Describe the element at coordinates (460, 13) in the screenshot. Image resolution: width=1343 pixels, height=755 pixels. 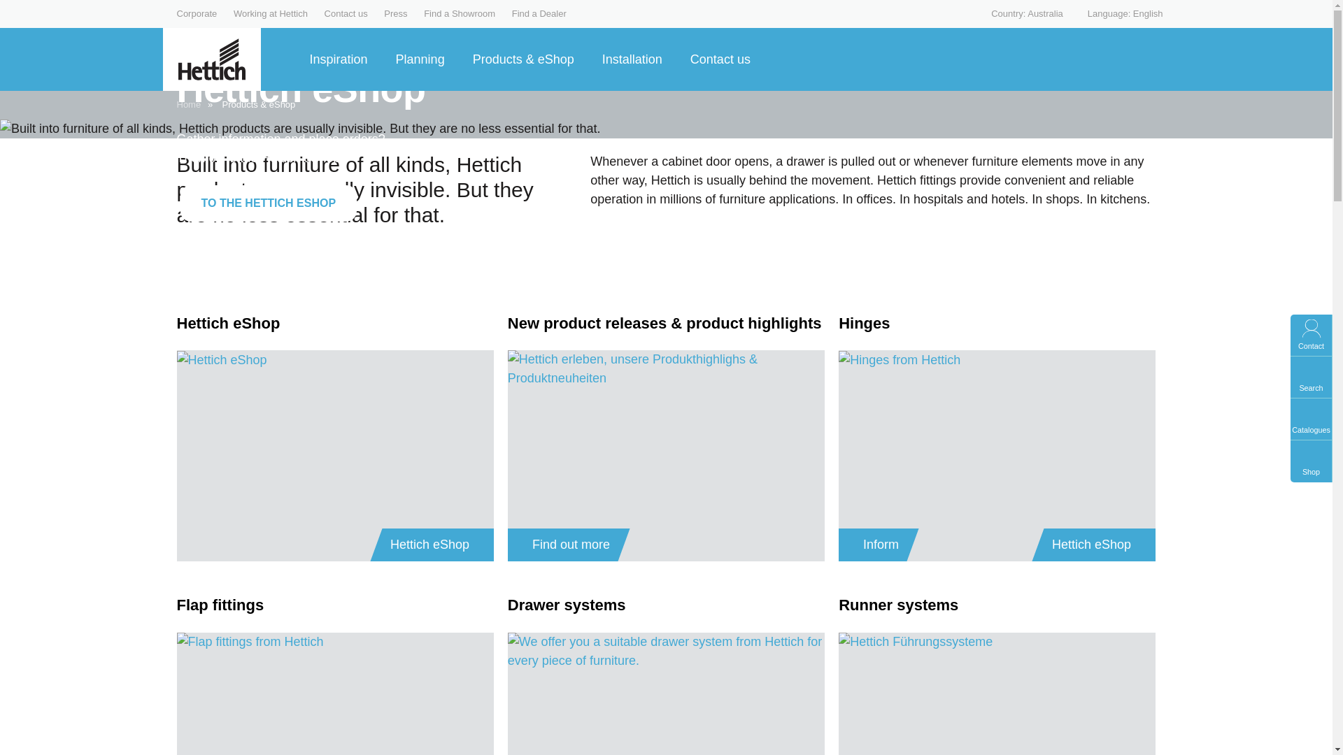
I see `Find a Showroom` at that location.